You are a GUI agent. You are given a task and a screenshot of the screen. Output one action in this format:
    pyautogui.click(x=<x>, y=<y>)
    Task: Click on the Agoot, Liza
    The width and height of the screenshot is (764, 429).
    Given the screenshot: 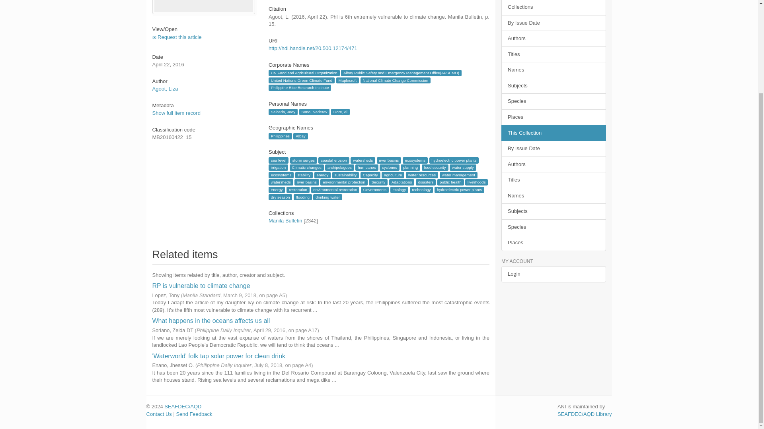 What is the action you would take?
    pyautogui.click(x=165, y=89)
    